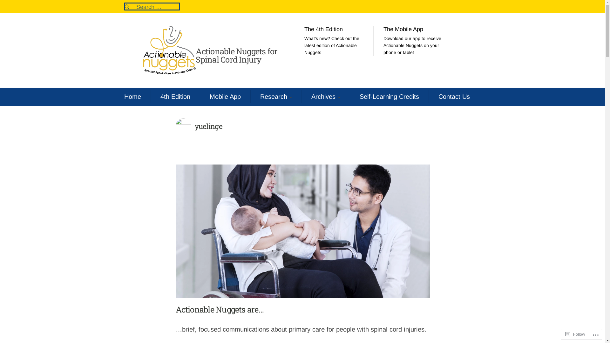 The image size is (610, 343). I want to click on Follow, so click(575, 334).